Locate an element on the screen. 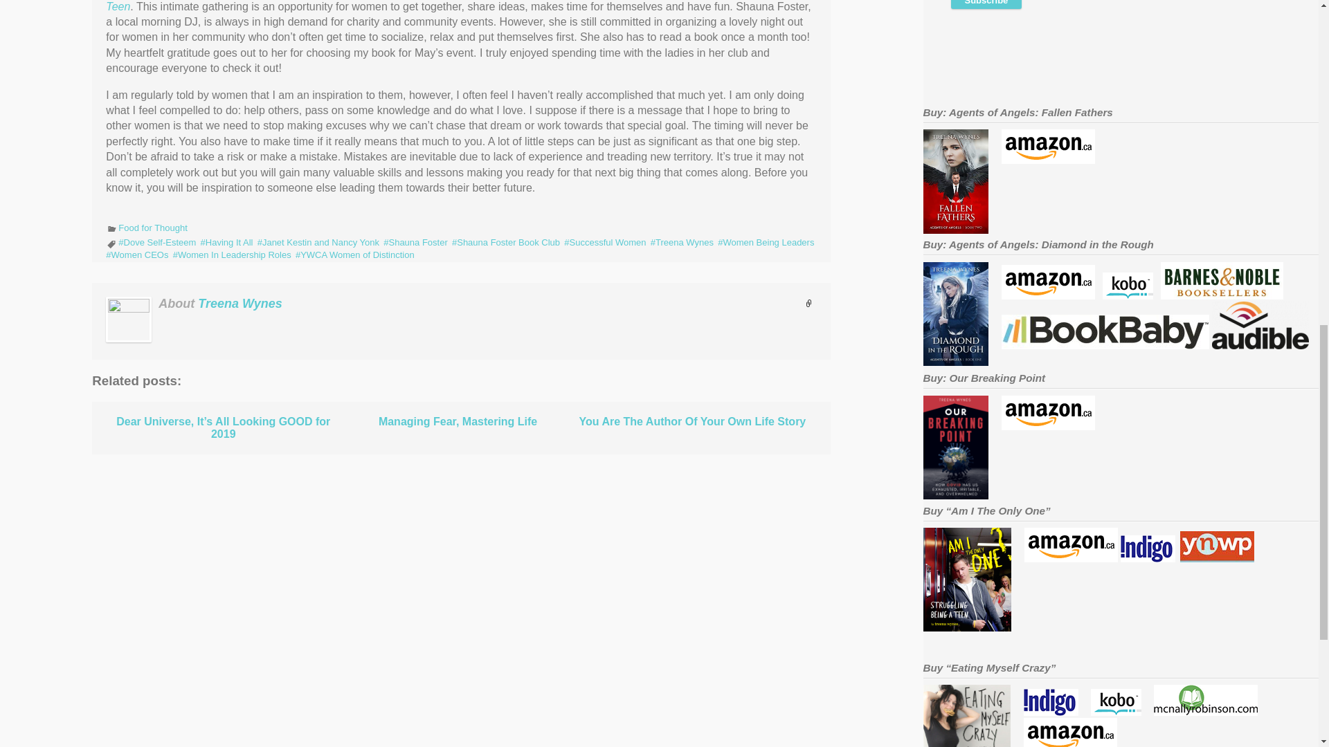 Image resolution: width=1329 pixels, height=747 pixels. YWCA Women of Distinction is located at coordinates (354, 255).